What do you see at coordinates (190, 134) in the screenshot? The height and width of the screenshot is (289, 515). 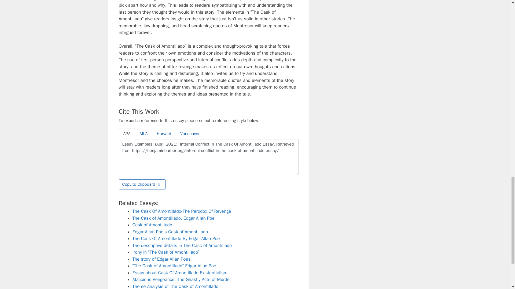 I see `Vancouver` at bounding box center [190, 134].